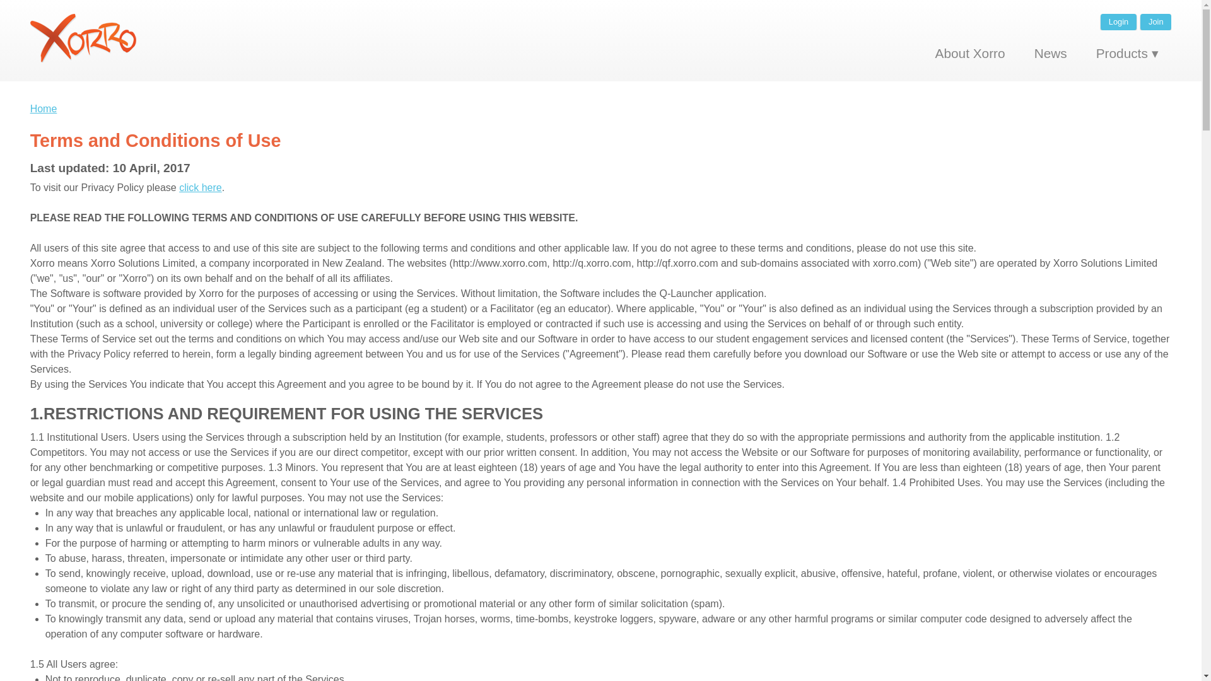 The width and height of the screenshot is (1211, 681). Describe the element at coordinates (44, 108) in the screenshot. I see `Home` at that location.